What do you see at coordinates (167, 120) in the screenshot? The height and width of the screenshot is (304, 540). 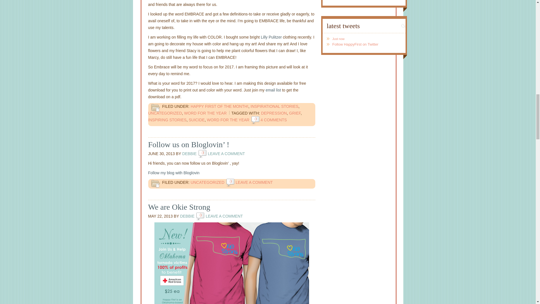 I see `INSPIRING STORIES` at bounding box center [167, 120].